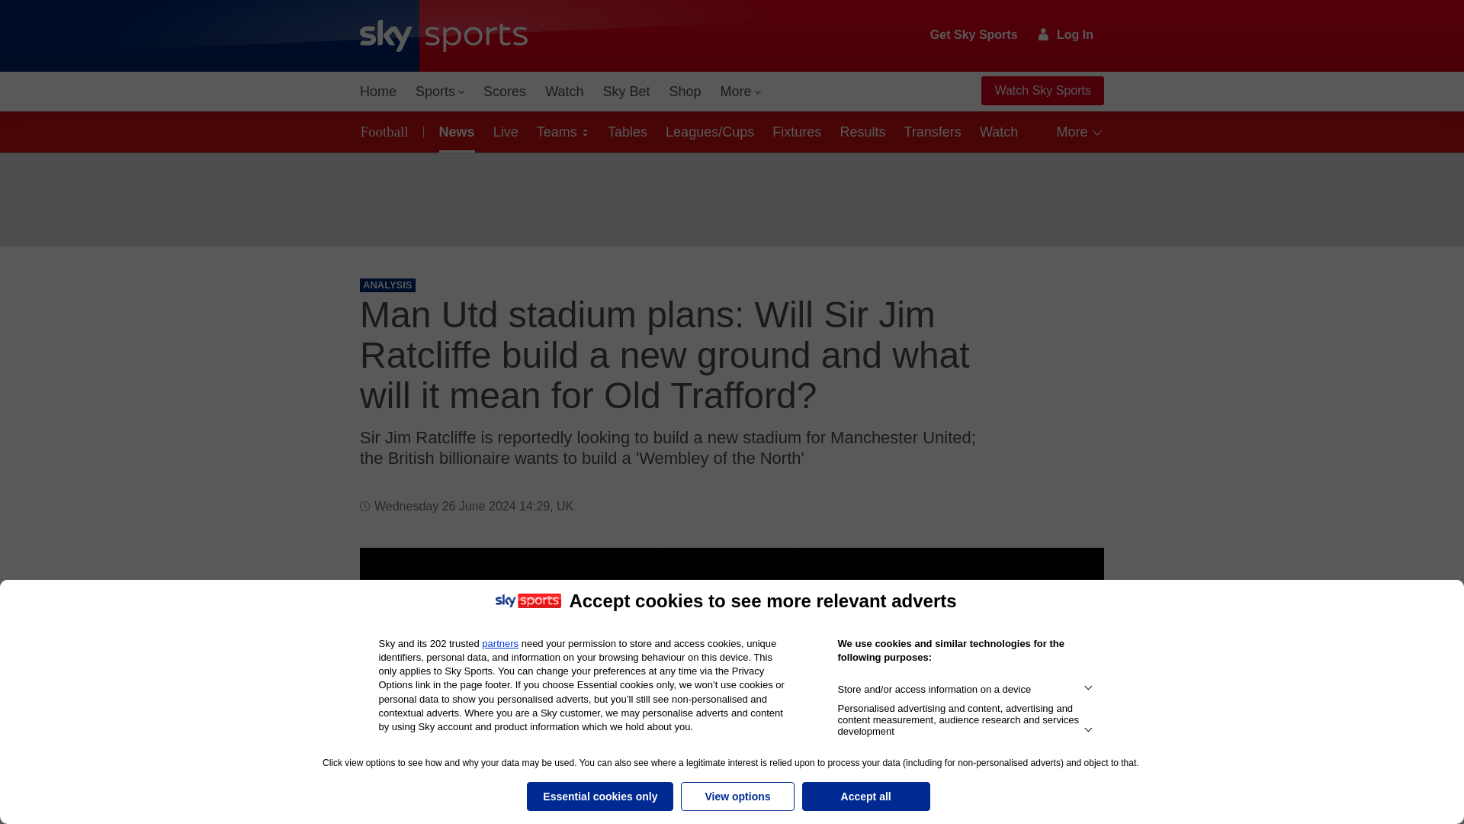  Describe the element at coordinates (439, 92) in the screenshot. I see `Sports` at that location.